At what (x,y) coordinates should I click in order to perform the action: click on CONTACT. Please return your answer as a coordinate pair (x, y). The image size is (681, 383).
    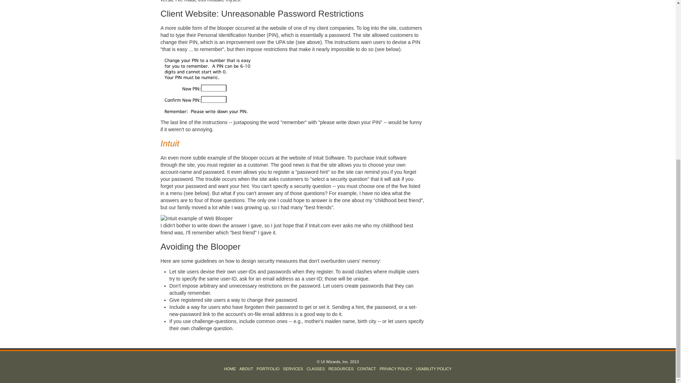
    Looking at the image, I should click on (367, 369).